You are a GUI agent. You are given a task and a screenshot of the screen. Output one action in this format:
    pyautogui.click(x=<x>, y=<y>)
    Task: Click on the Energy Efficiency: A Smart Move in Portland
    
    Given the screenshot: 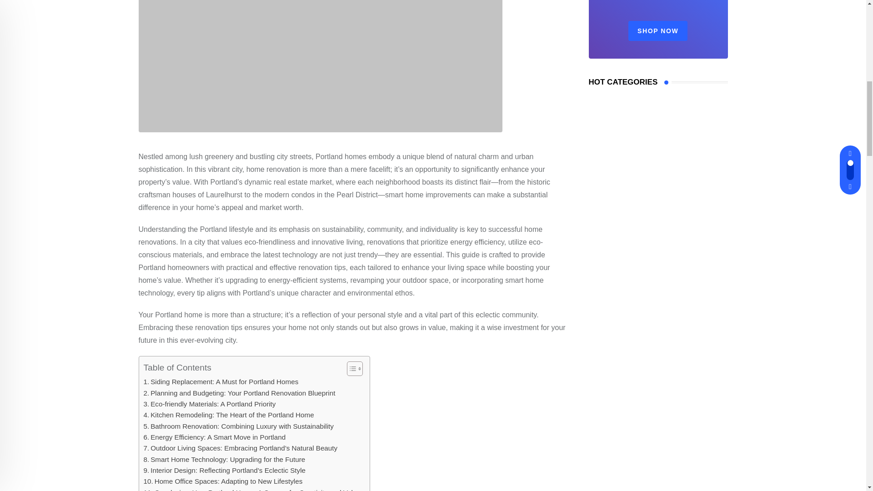 What is the action you would take?
    pyautogui.click(x=215, y=437)
    